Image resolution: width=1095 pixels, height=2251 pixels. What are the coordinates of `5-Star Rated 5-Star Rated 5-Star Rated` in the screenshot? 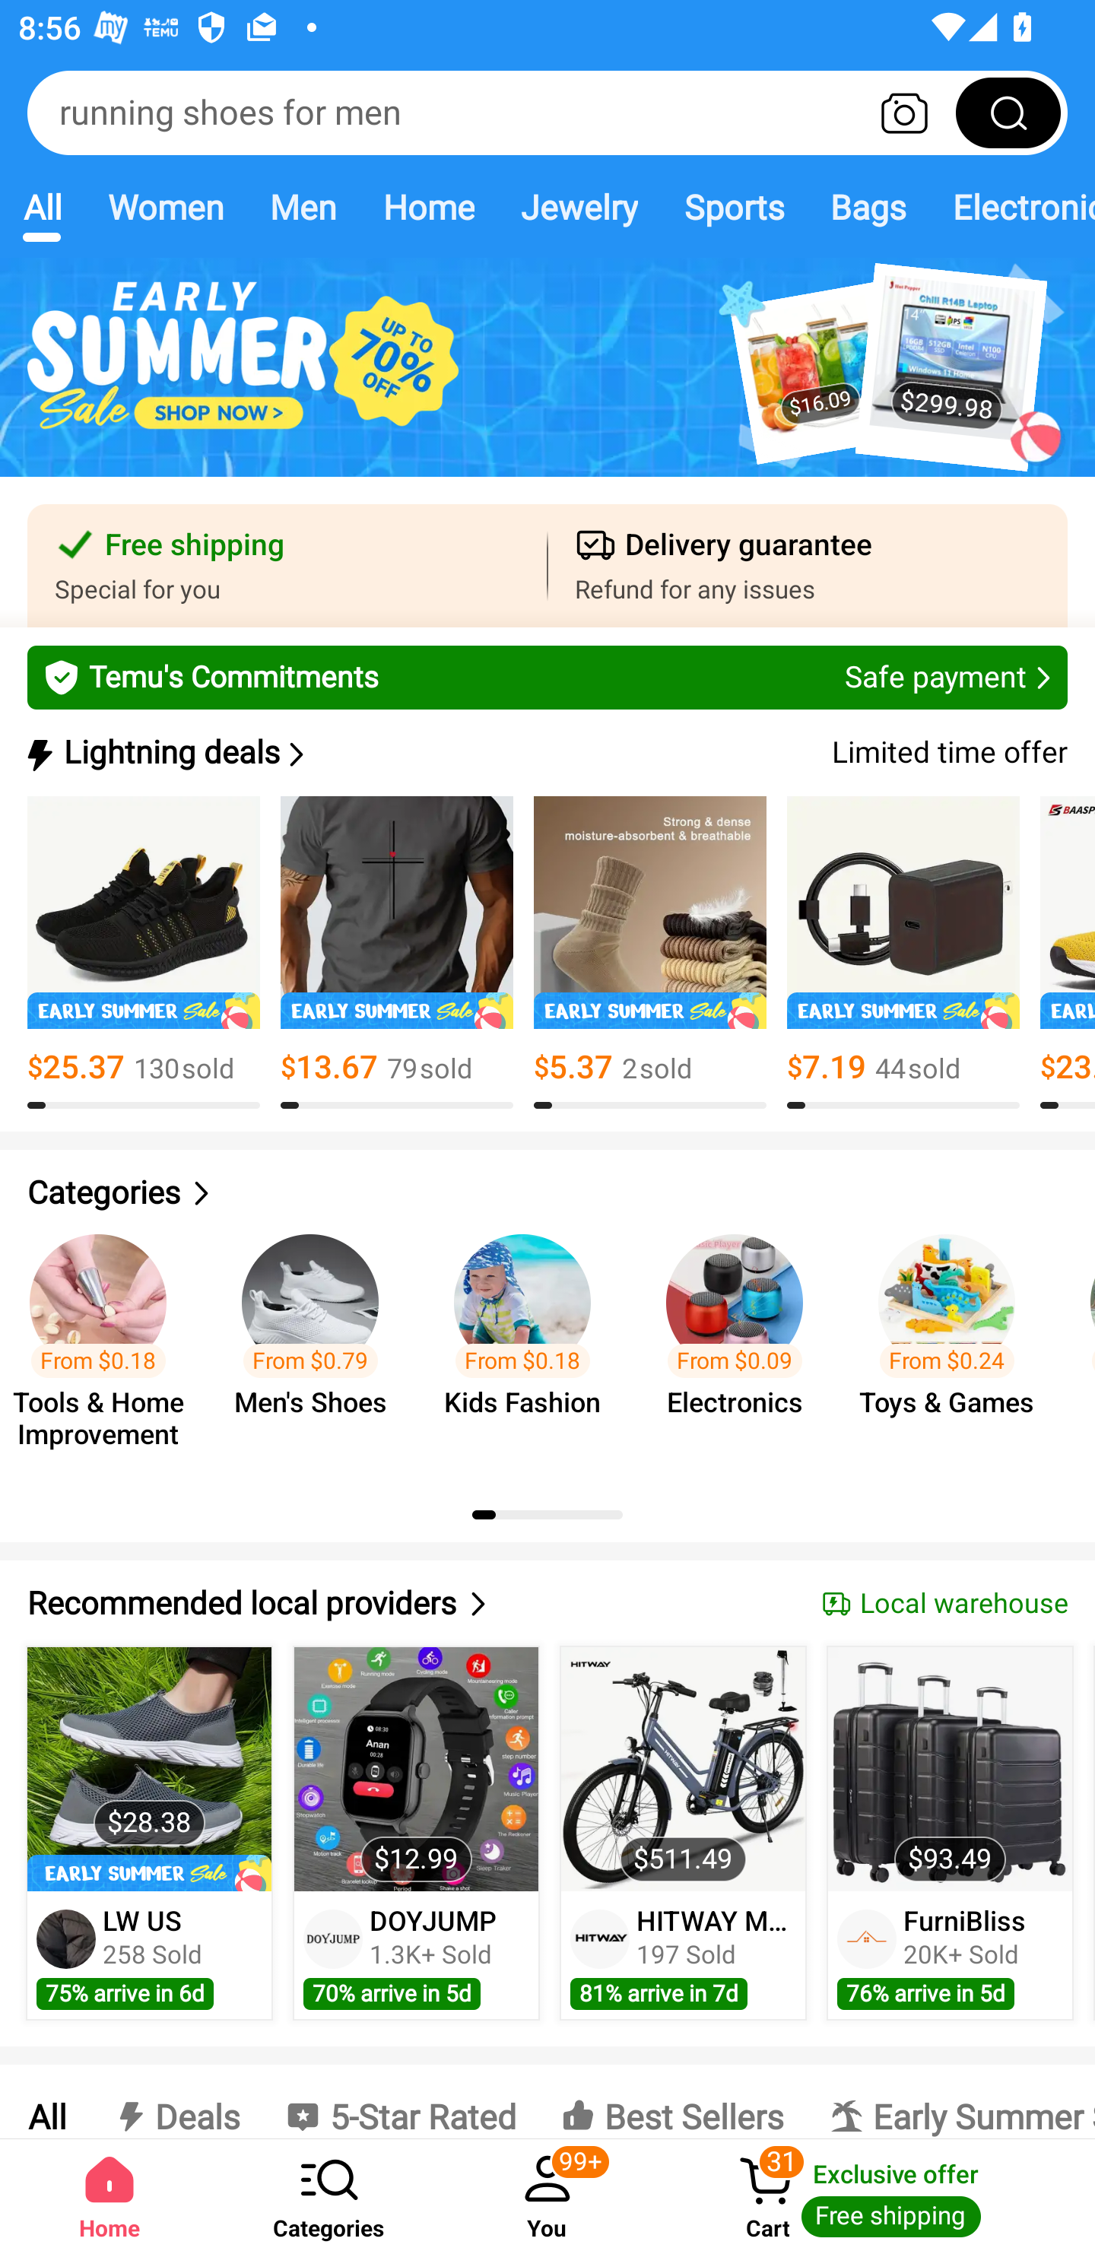 It's located at (400, 2101).